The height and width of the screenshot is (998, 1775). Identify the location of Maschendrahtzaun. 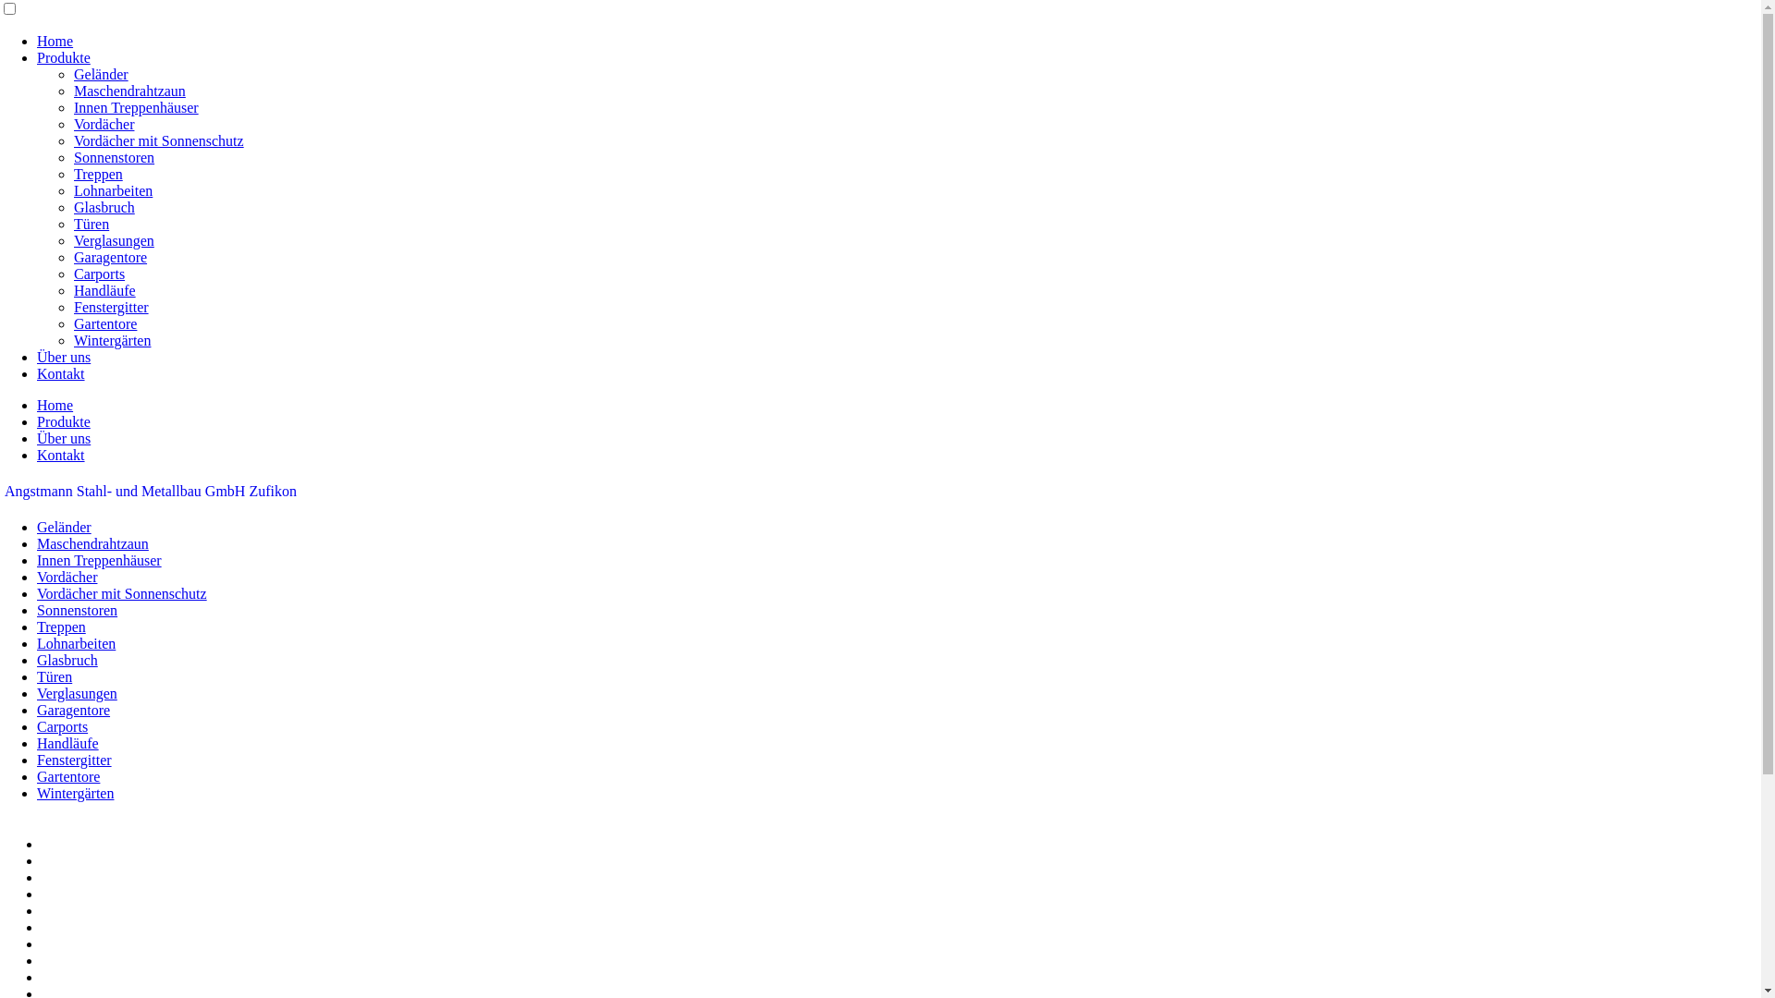
(129, 91).